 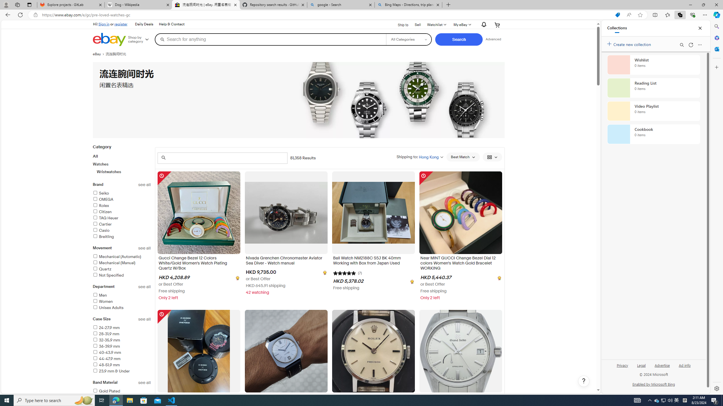 What do you see at coordinates (122, 231) in the screenshot?
I see `Casio` at bounding box center [122, 231].